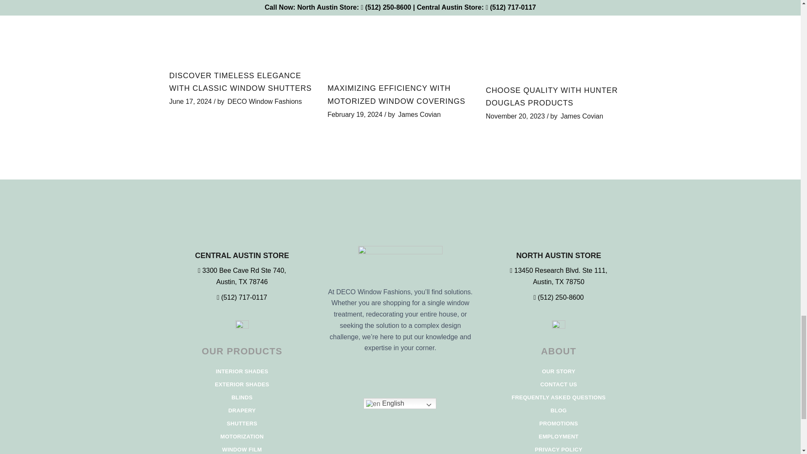 The image size is (807, 454). Describe the element at coordinates (396, 94) in the screenshot. I see `Maximizing Efficiency with Motorized Window Coverings` at that location.